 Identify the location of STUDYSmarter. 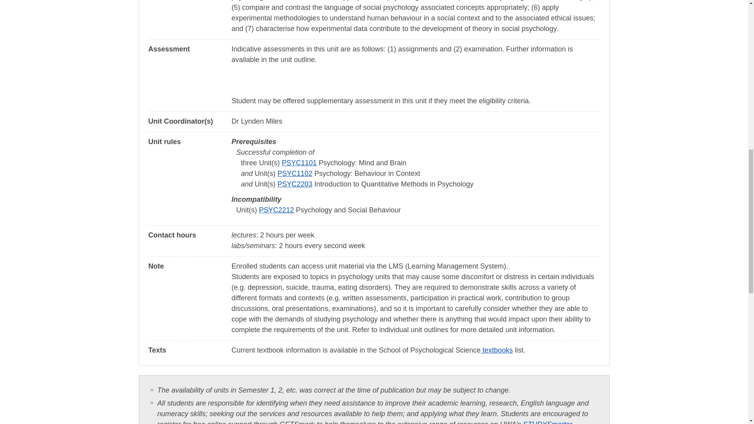
(547, 422).